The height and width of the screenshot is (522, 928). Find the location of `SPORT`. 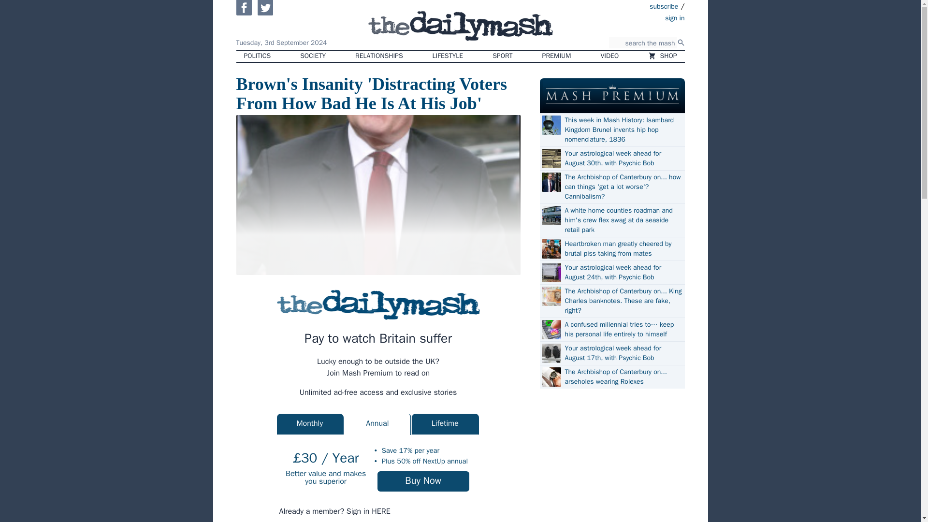

SPORT is located at coordinates (502, 56).